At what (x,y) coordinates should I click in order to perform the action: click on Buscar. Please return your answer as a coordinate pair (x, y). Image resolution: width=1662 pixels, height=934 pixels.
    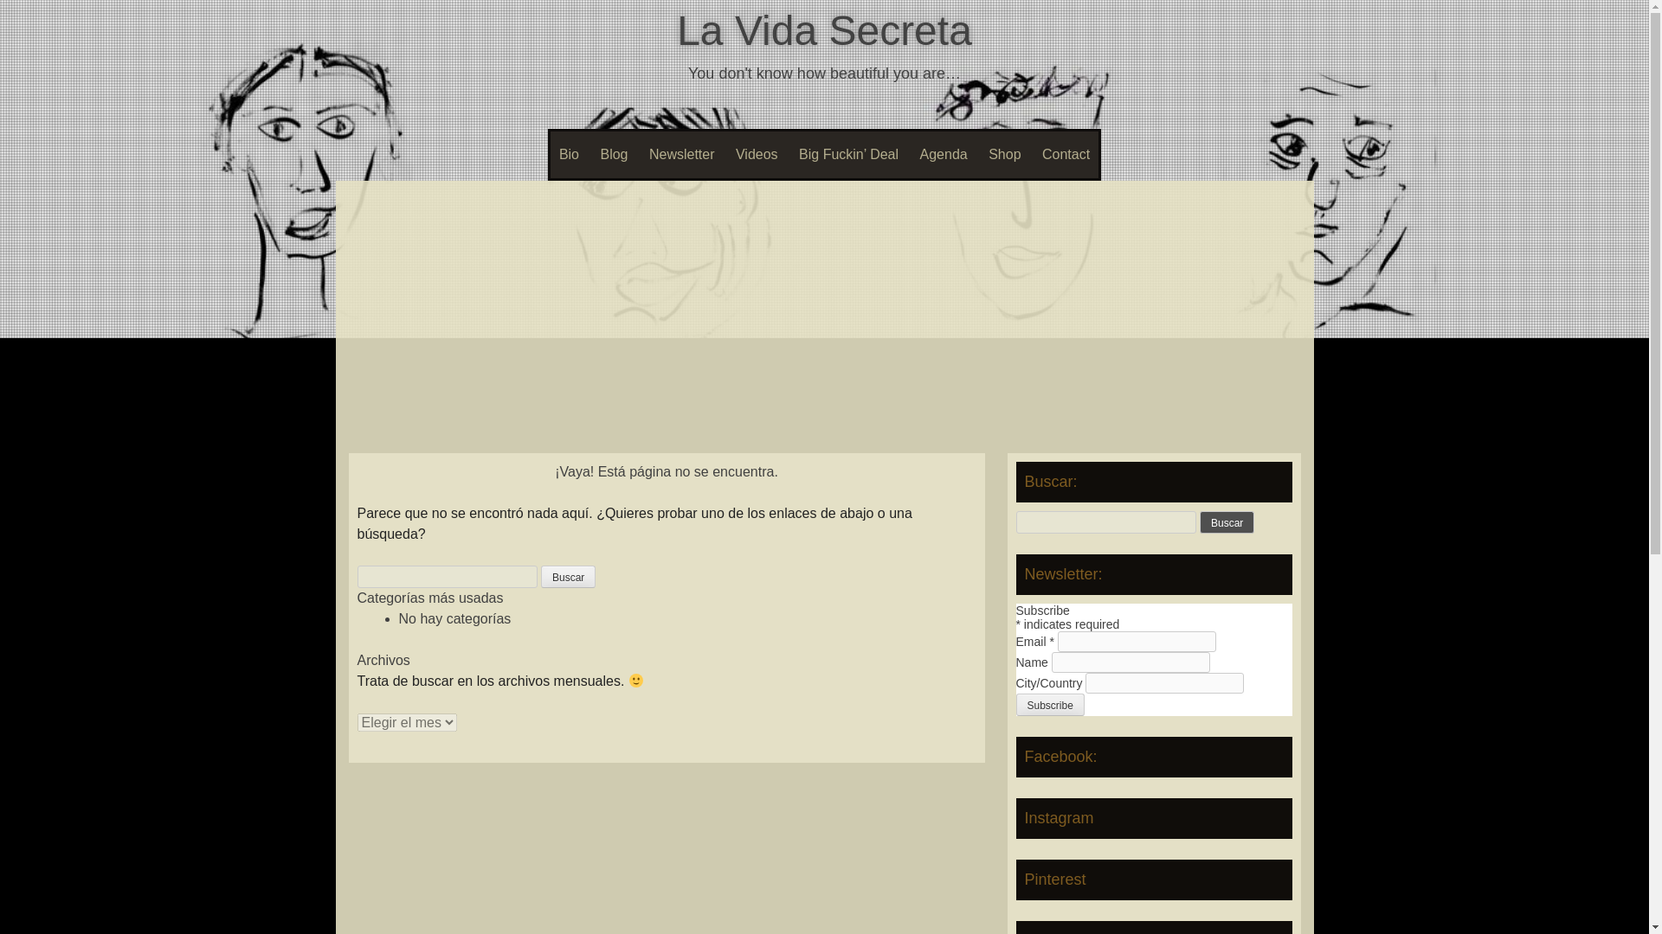
    Looking at the image, I should click on (568, 577).